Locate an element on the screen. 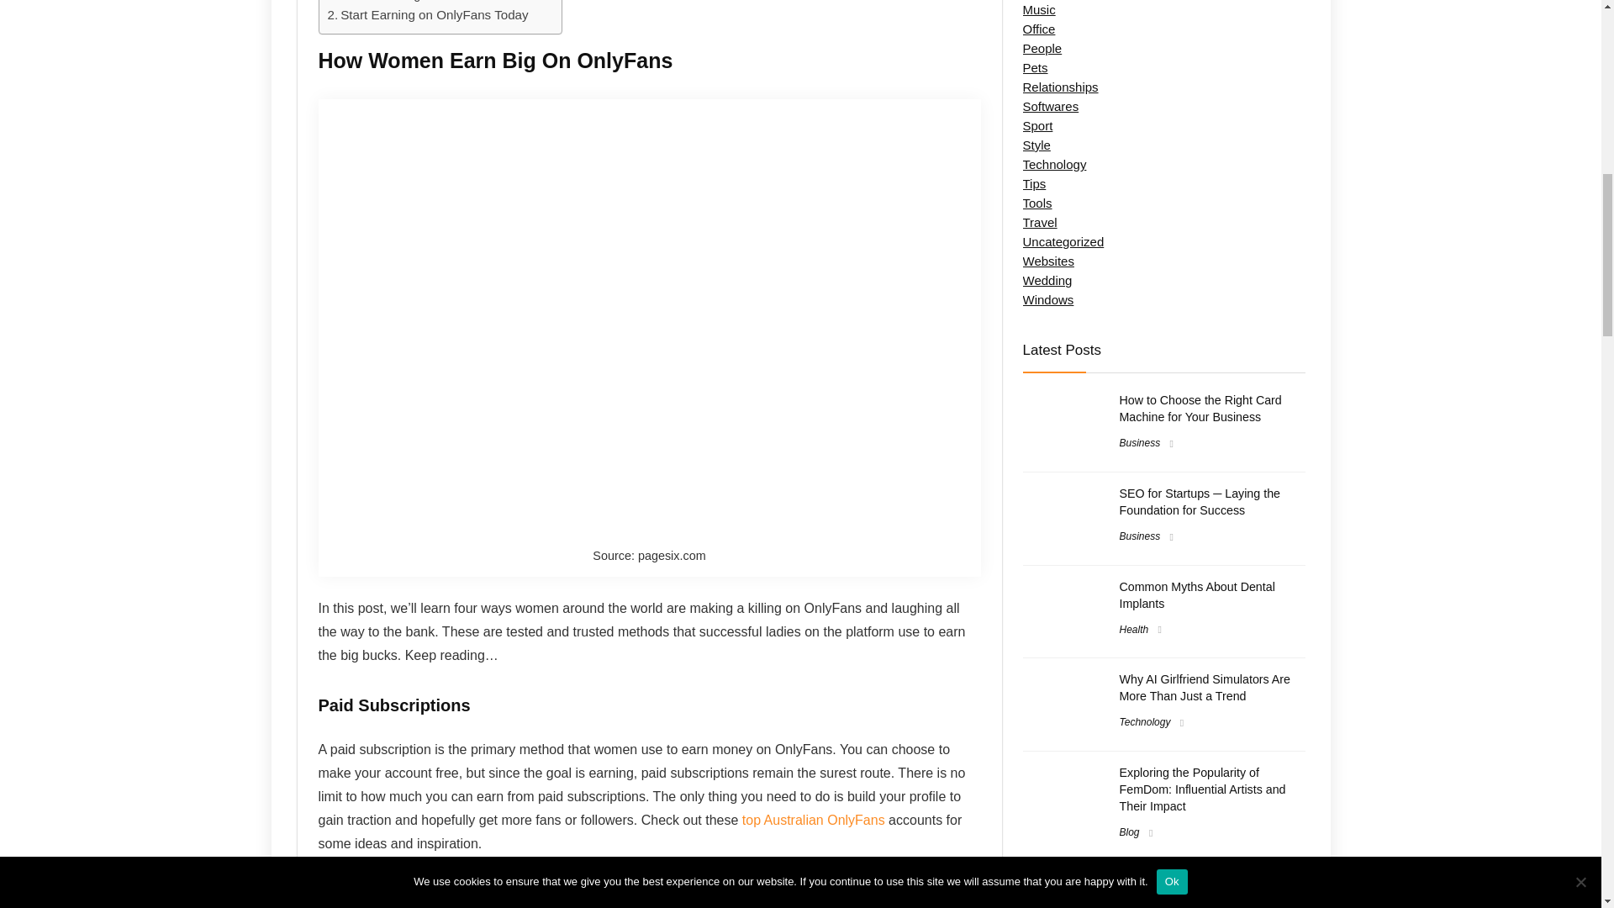 The height and width of the screenshot is (908, 1614). Coaching and Tutorials is located at coordinates (420, 3).